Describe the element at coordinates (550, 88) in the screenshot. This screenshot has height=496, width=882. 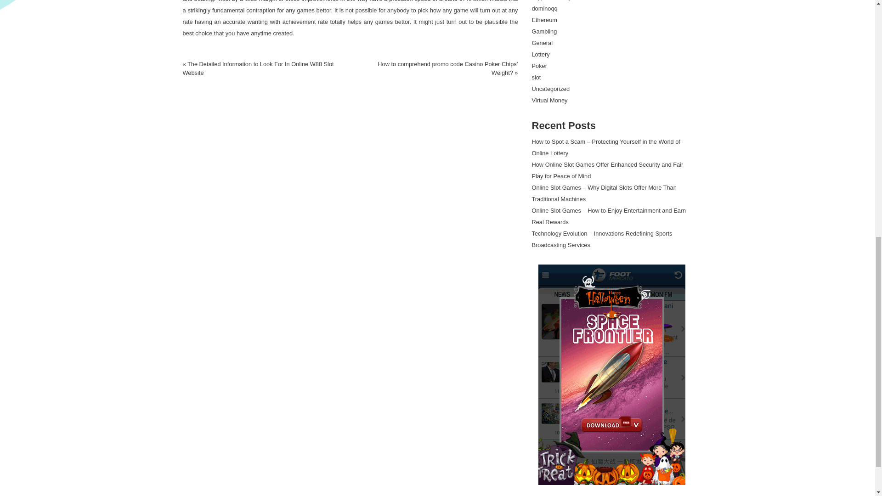
I see `Uncategorized` at that location.